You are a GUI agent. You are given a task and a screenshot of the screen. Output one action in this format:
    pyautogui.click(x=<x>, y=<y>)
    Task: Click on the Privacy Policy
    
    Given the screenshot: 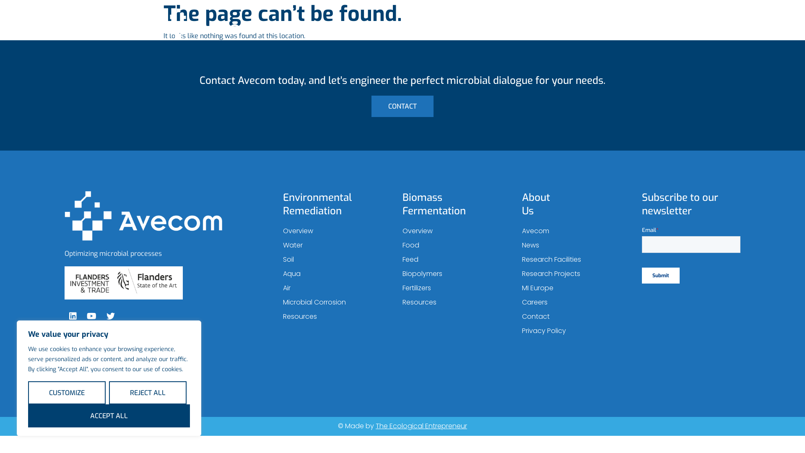 What is the action you would take?
    pyautogui.click(x=571, y=331)
    